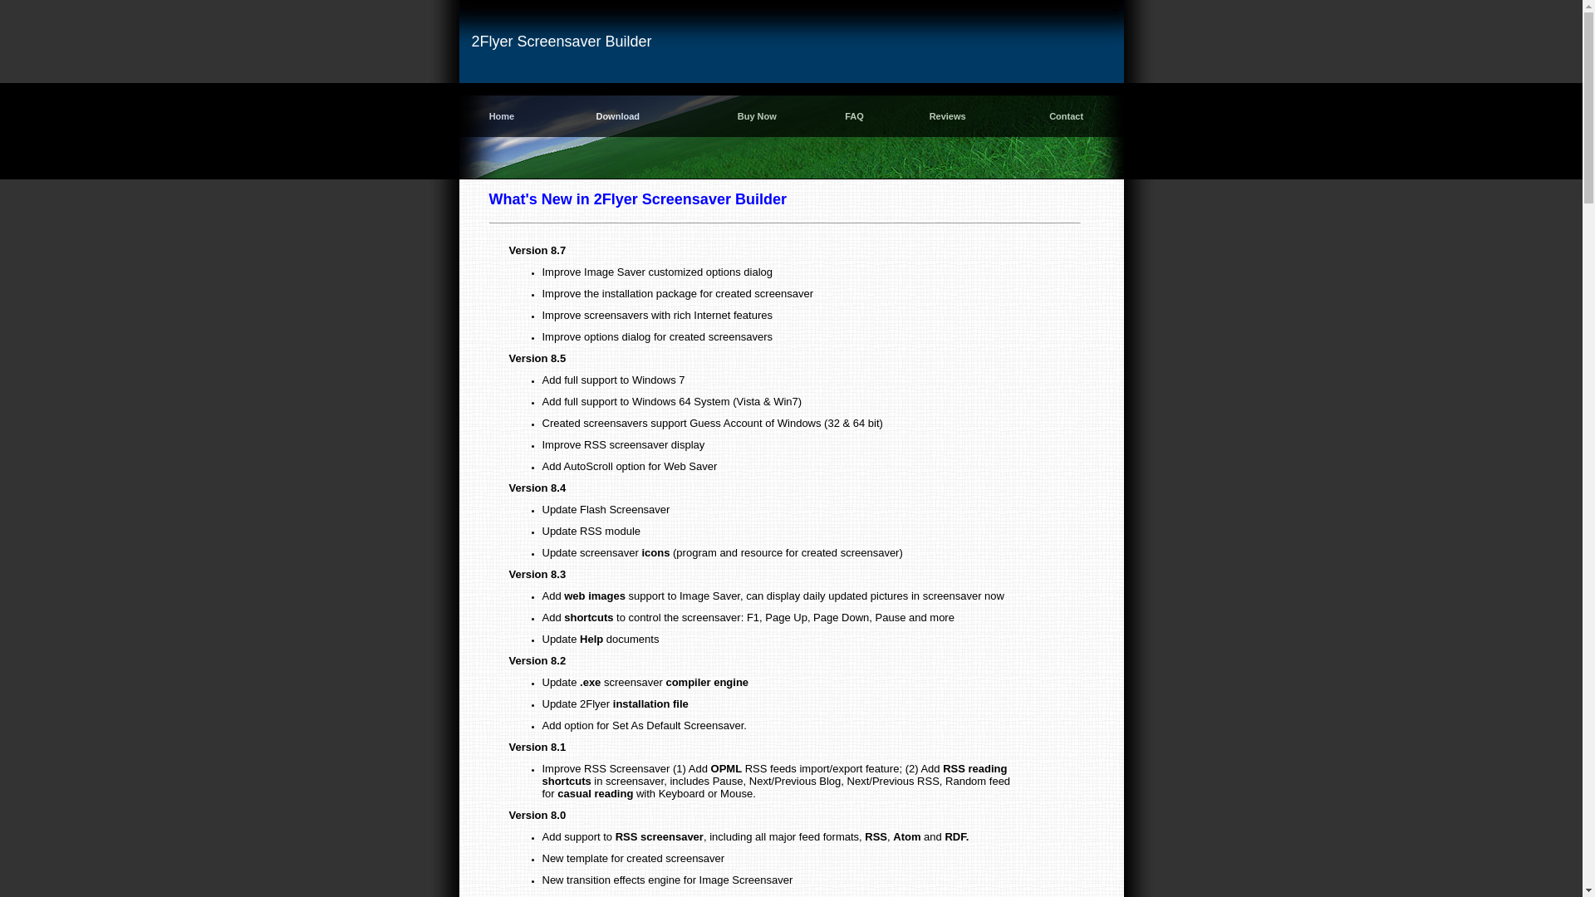 This screenshot has height=897, width=1595. Describe the element at coordinates (948, 116) in the screenshot. I see `Reviews` at that location.